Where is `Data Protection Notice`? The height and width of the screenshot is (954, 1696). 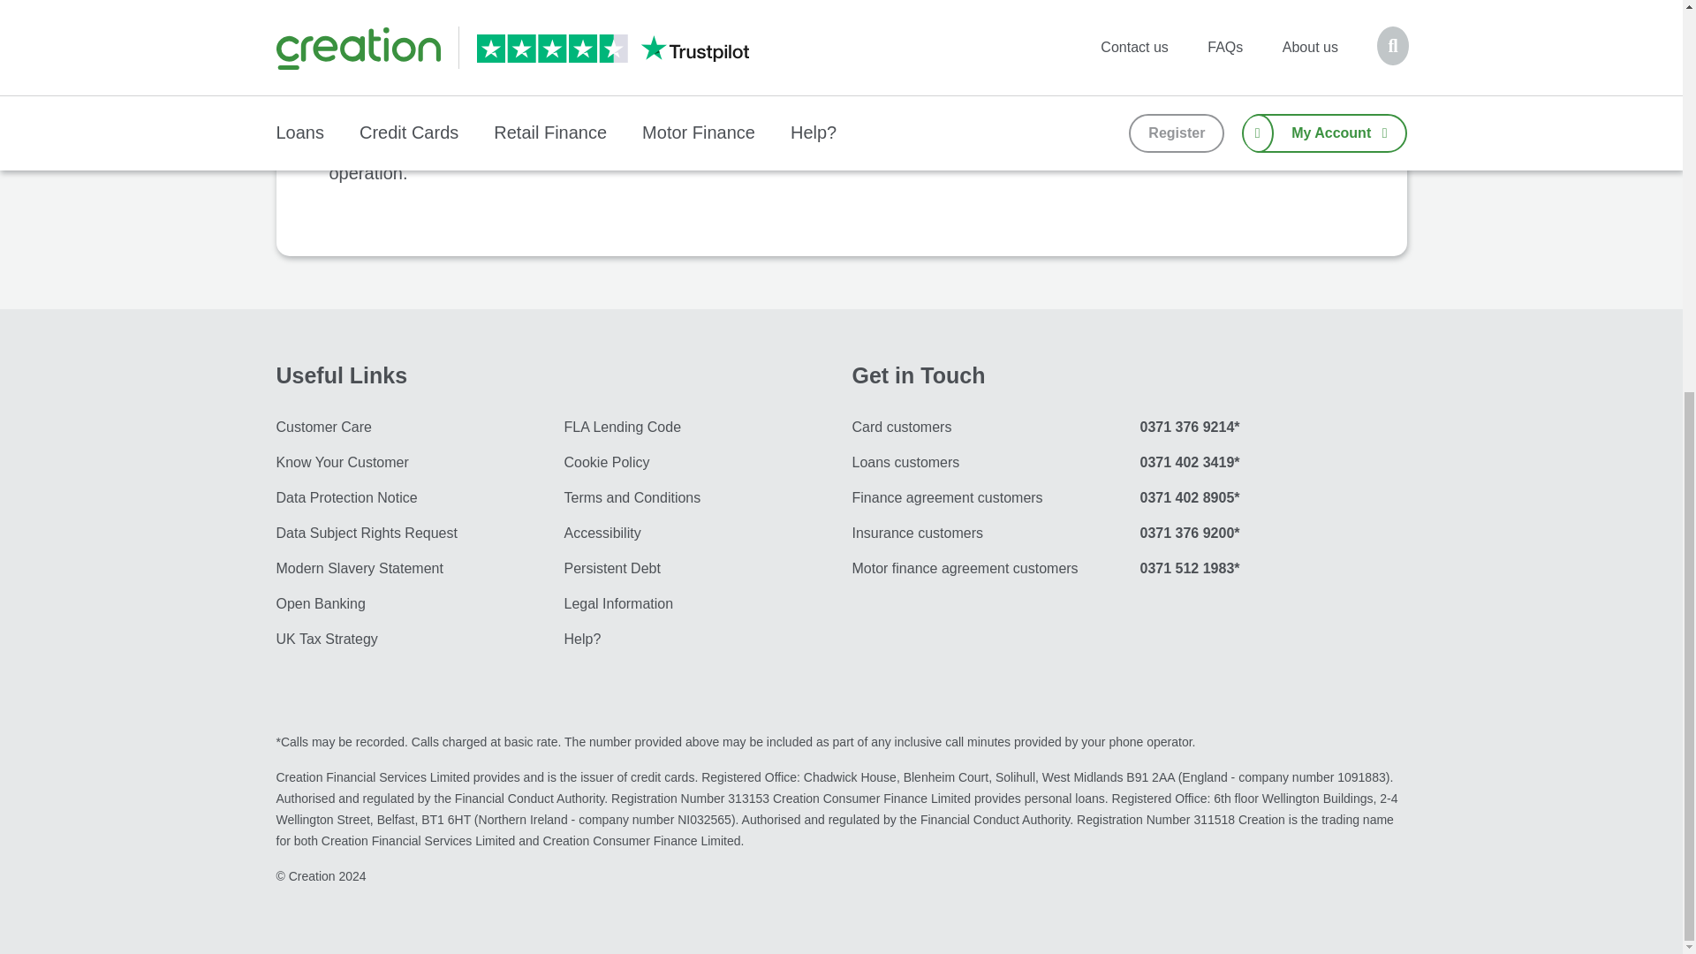
Data Protection Notice is located at coordinates (394, 498).